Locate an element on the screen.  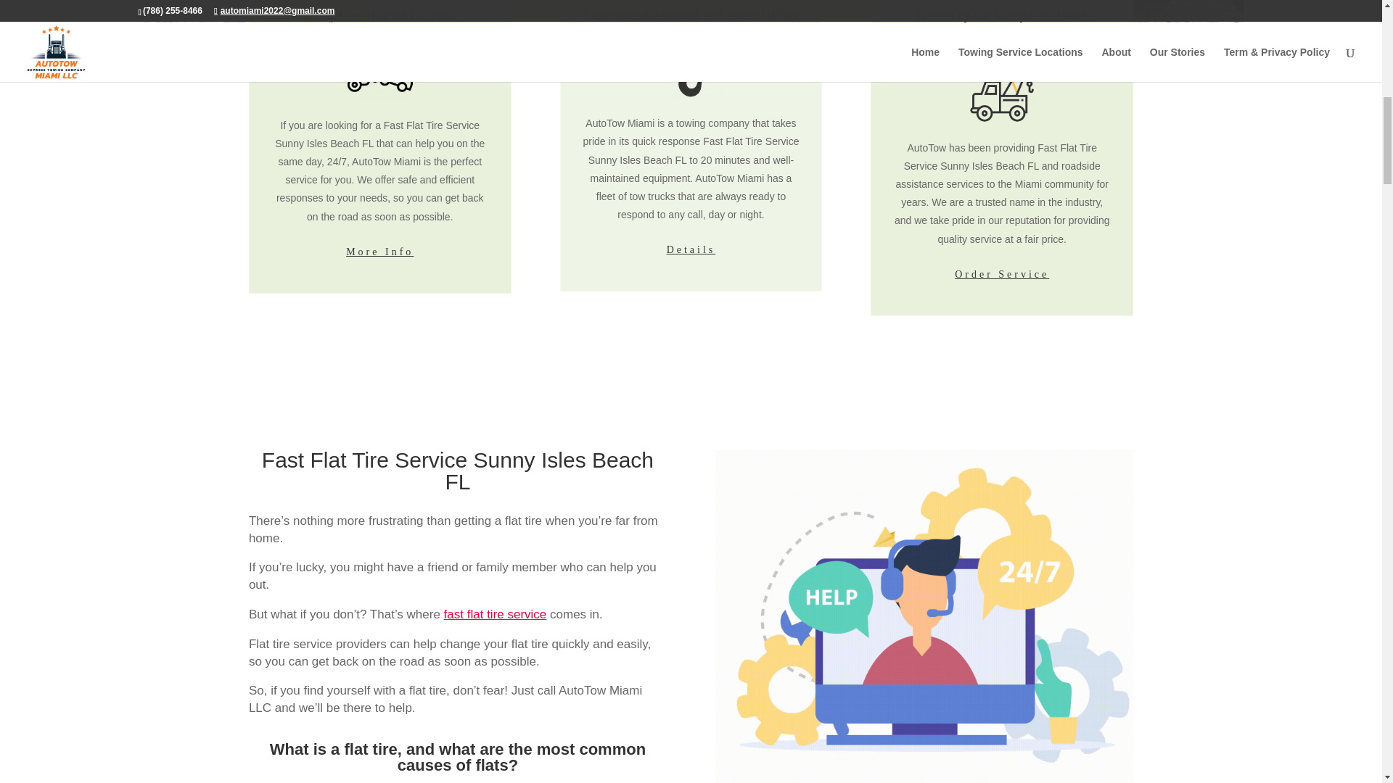
Order Service is located at coordinates (1001, 274).